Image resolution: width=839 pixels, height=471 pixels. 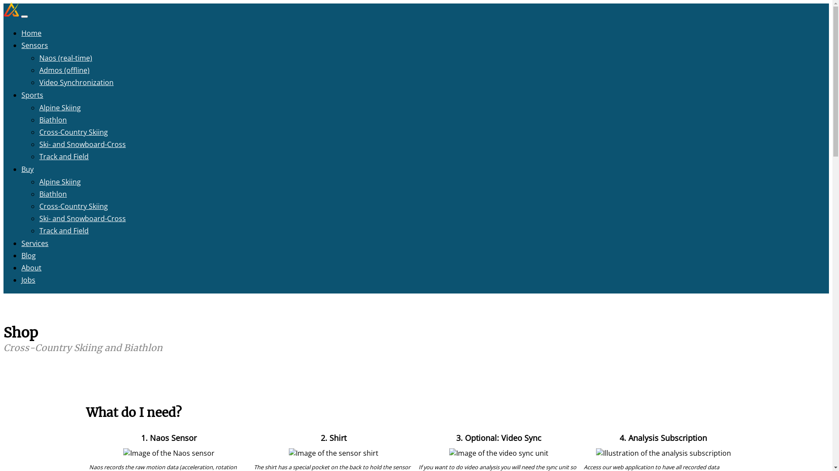 What do you see at coordinates (65, 70) in the screenshot?
I see `Admos (offline)` at bounding box center [65, 70].